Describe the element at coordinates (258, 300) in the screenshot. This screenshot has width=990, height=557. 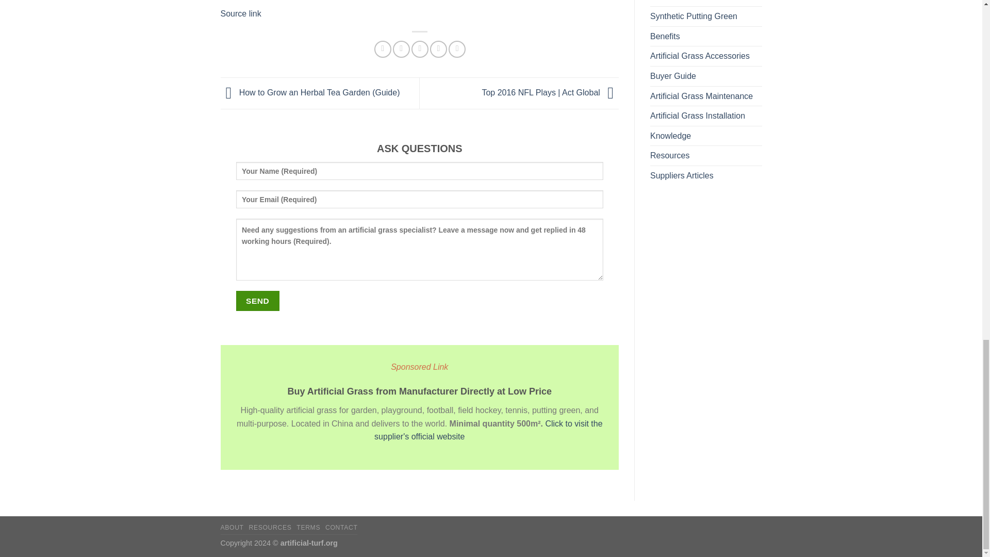
I see `Send` at that location.